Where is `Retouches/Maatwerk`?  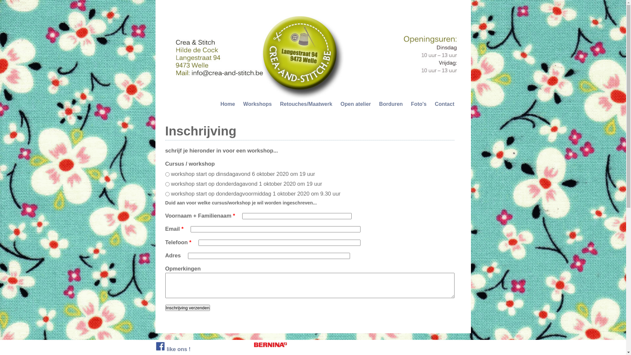
Retouches/Maatwerk is located at coordinates (306, 104).